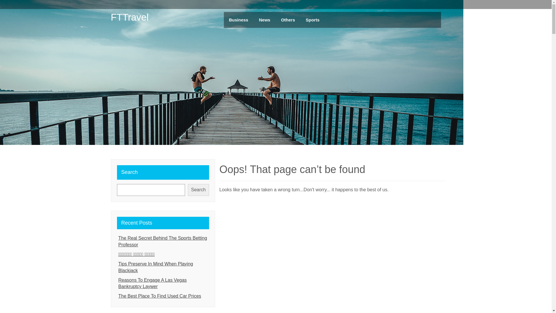 This screenshot has height=313, width=556. Describe the element at coordinates (163, 296) in the screenshot. I see `The Best Place To Find Used Car Prices` at that location.